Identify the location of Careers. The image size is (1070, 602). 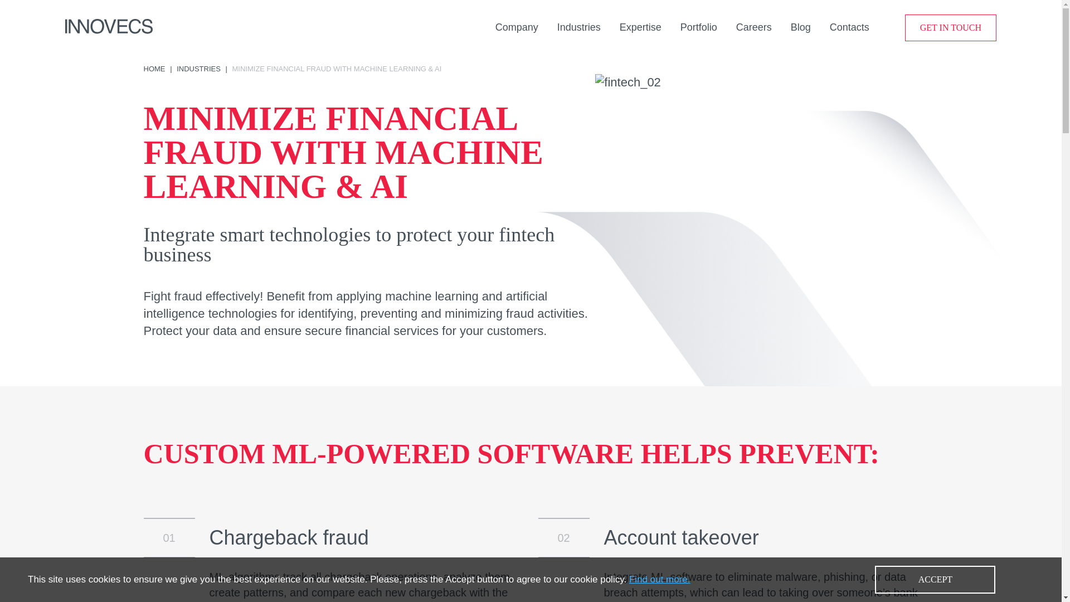
(753, 27).